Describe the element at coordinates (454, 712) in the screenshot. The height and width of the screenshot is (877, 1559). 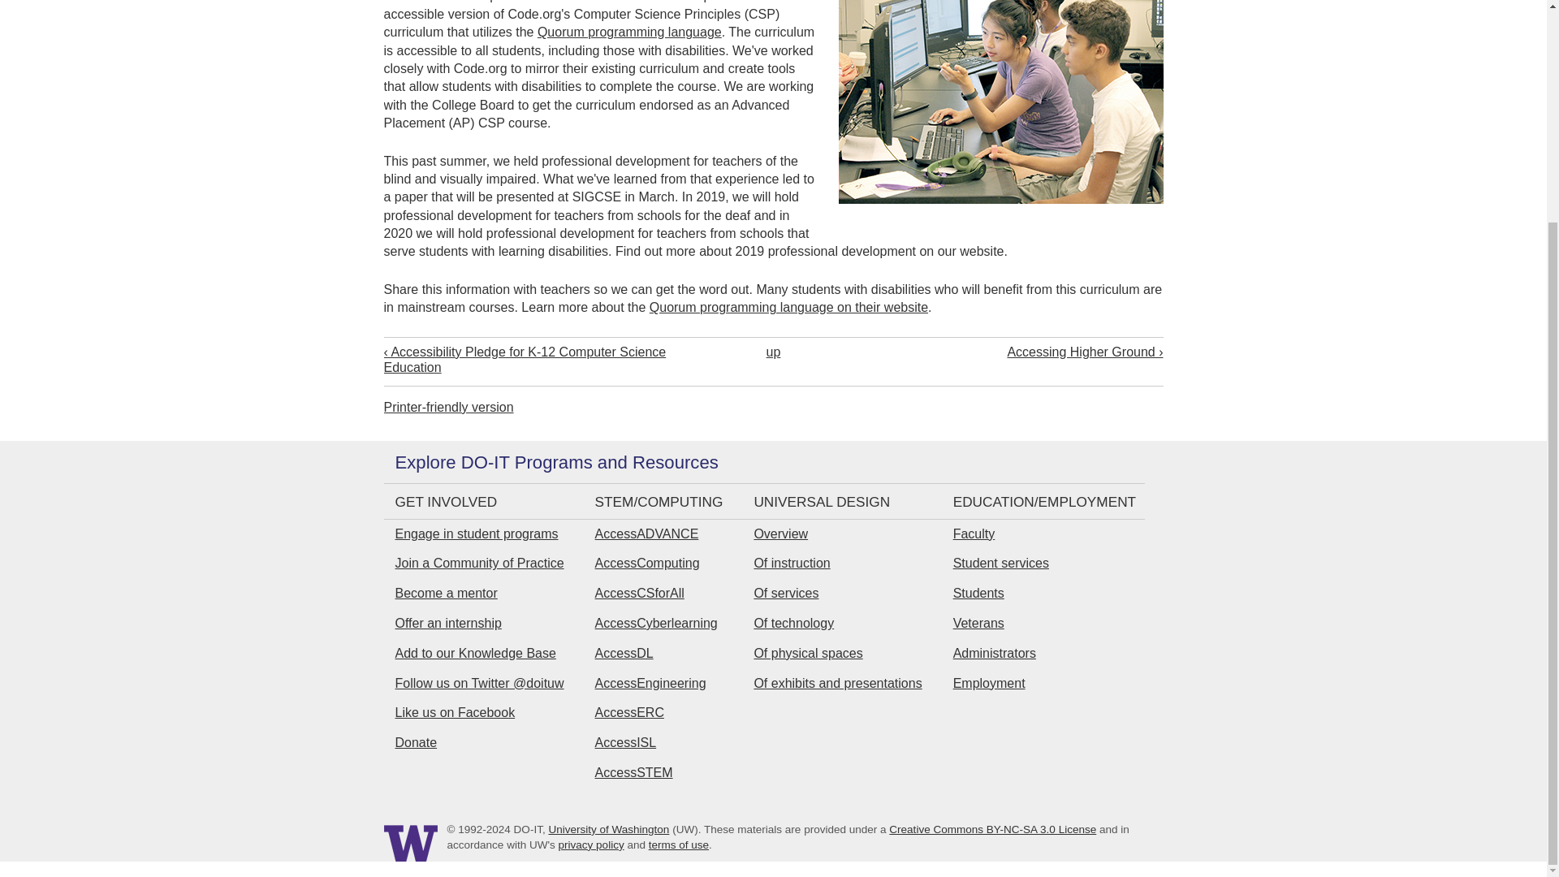
I see `Like us on Facebook` at that location.